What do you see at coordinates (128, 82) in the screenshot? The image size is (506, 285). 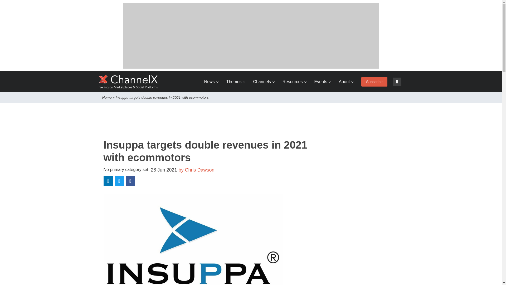 I see `ChannelX Home Page` at bounding box center [128, 82].